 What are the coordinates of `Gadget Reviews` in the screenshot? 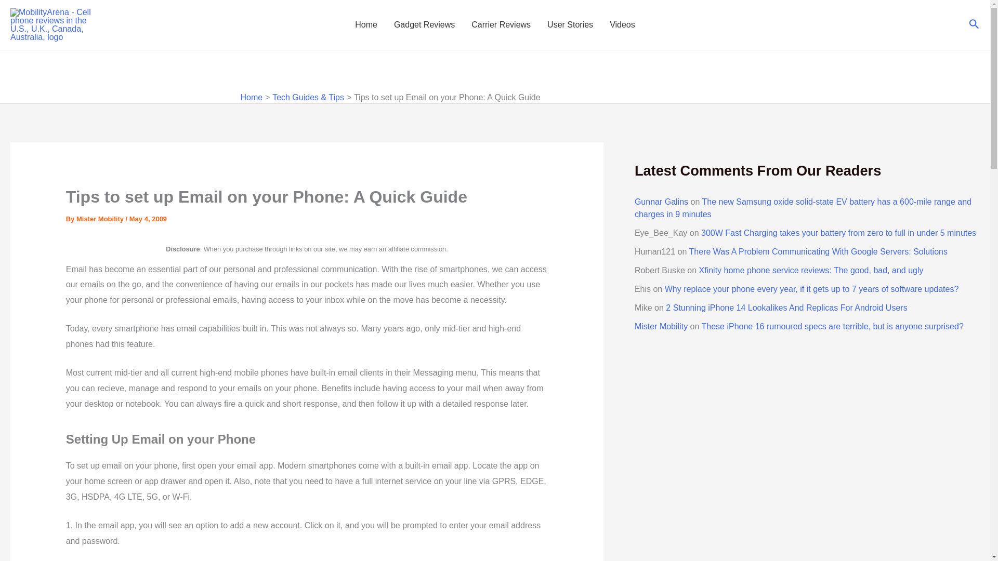 It's located at (424, 25).